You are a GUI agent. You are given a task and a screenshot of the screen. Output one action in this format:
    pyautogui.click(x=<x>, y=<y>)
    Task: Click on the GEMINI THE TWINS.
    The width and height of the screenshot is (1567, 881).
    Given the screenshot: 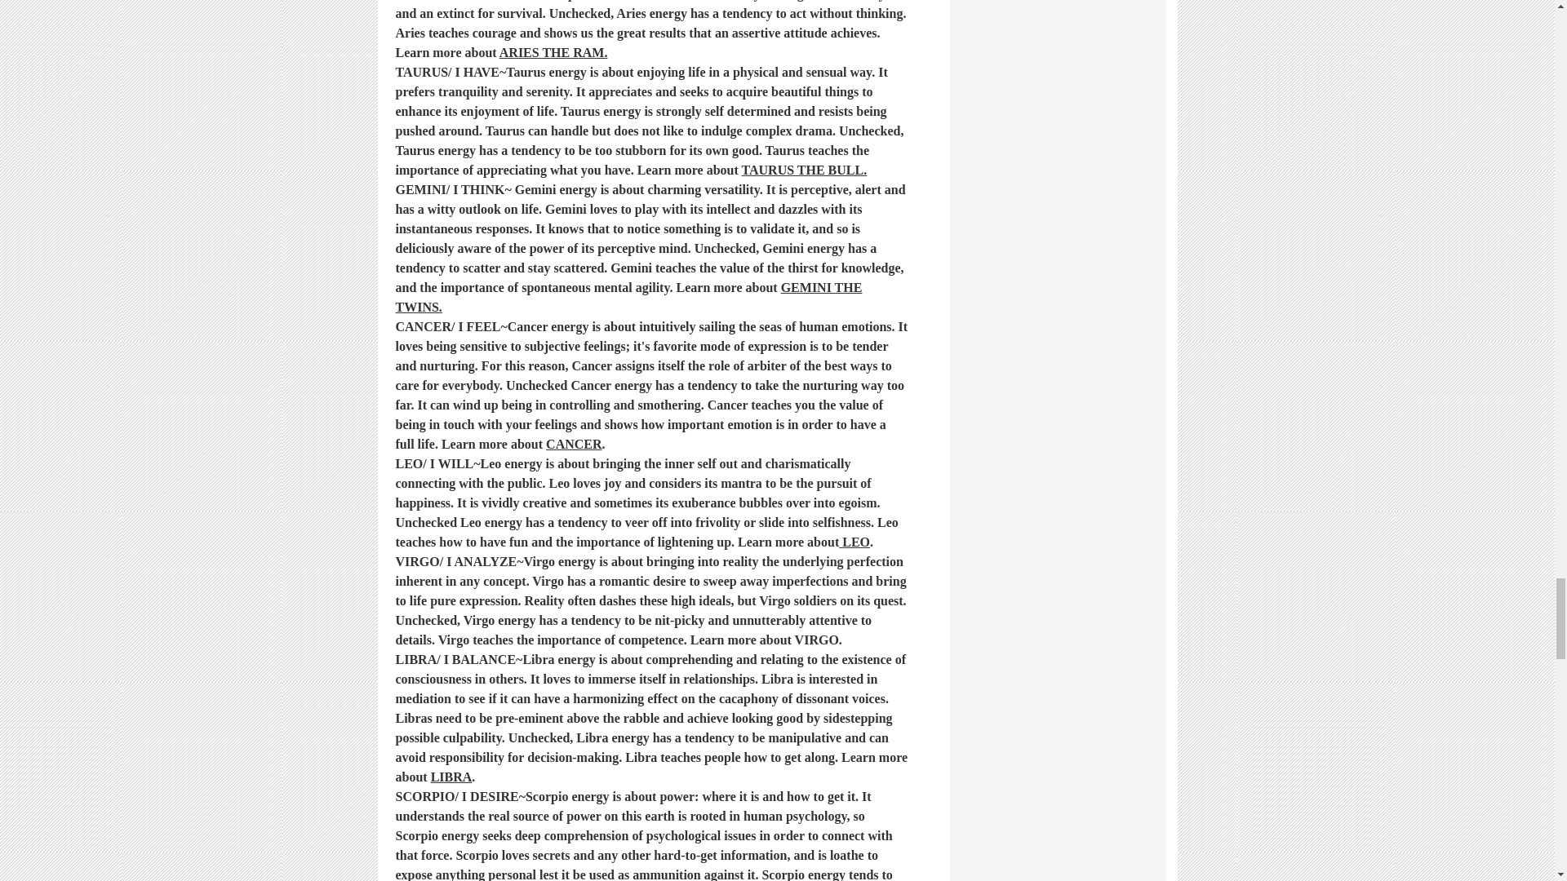 What is the action you would take?
    pyautogui.click(x=628, y=299)
    